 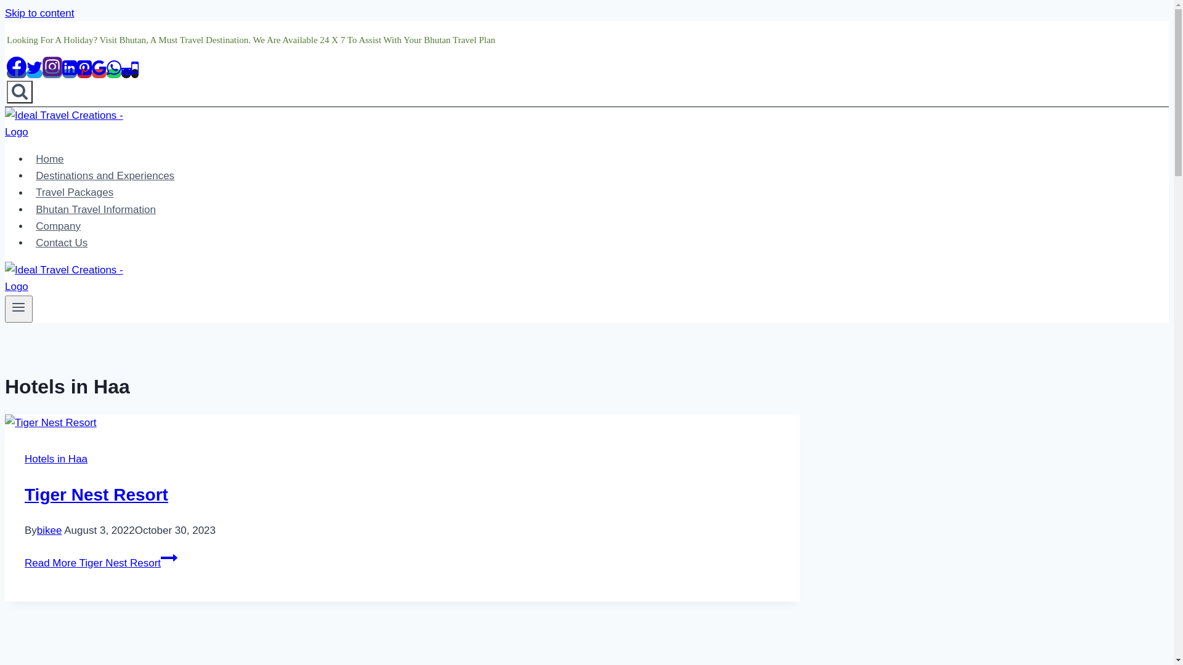 I want to click on Home, so click(x=50, y=159).